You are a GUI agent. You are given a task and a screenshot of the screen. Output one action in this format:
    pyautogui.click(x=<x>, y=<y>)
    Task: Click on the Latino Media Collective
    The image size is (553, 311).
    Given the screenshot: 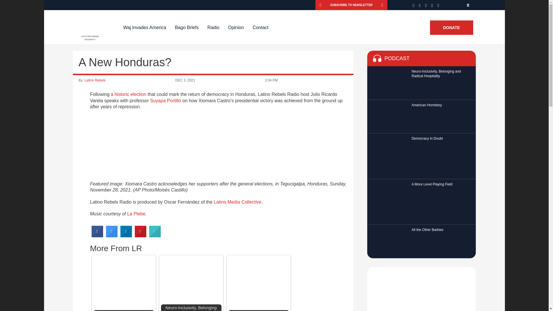 What is the action you would take?
    pyautogui.click(x=237, y=202)
    